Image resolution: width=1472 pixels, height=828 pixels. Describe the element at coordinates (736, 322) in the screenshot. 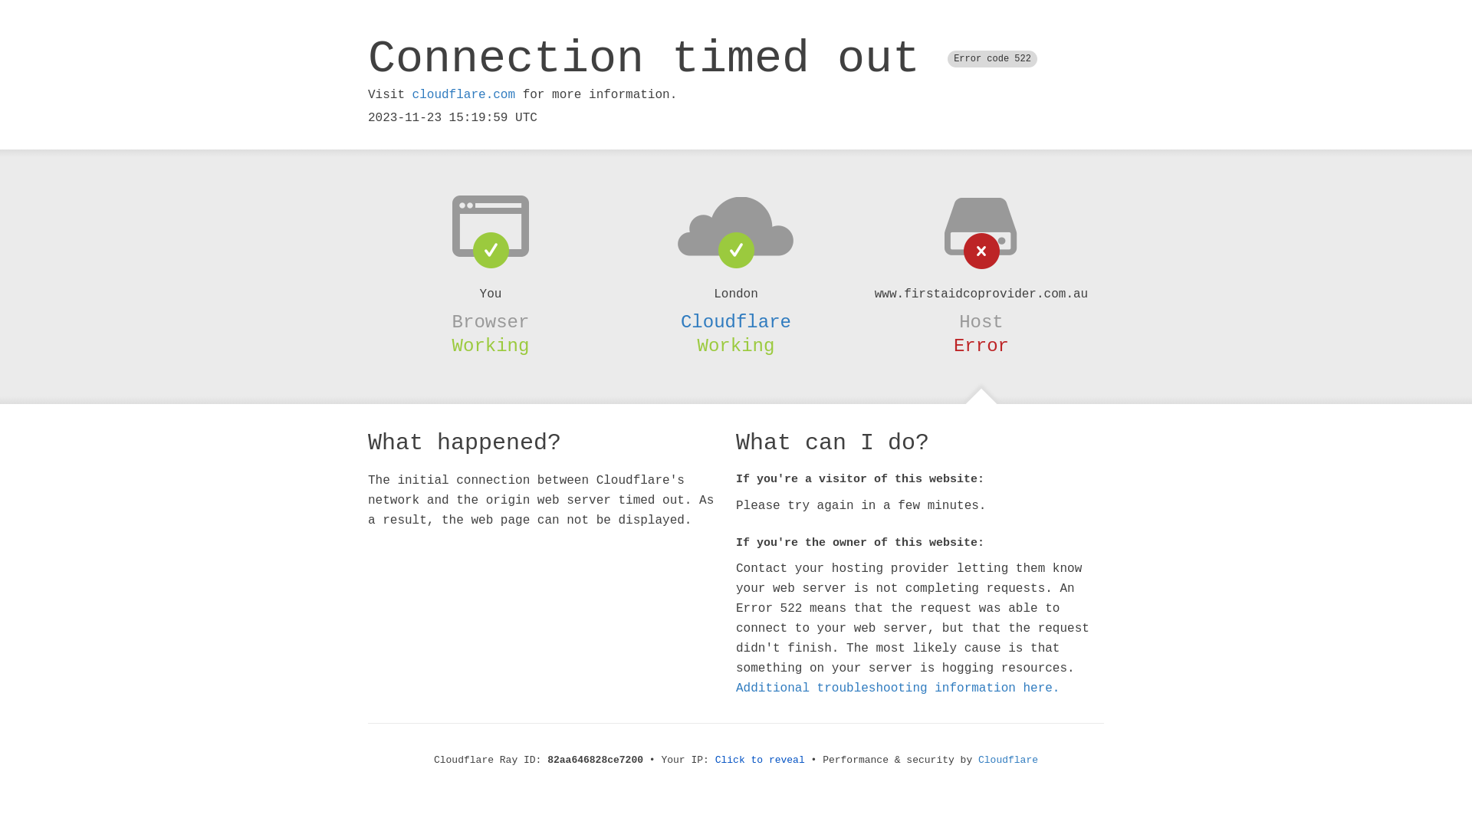

I see `Cloudflare` at that location.